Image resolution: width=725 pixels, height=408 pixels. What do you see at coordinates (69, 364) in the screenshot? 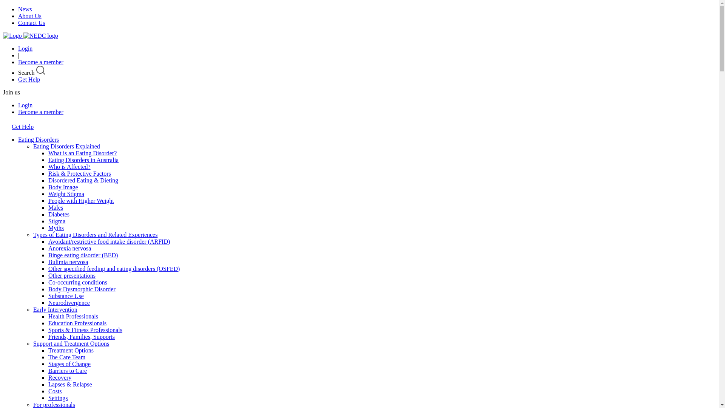
I see `Stages of Change` at bounding box center [69, 364].